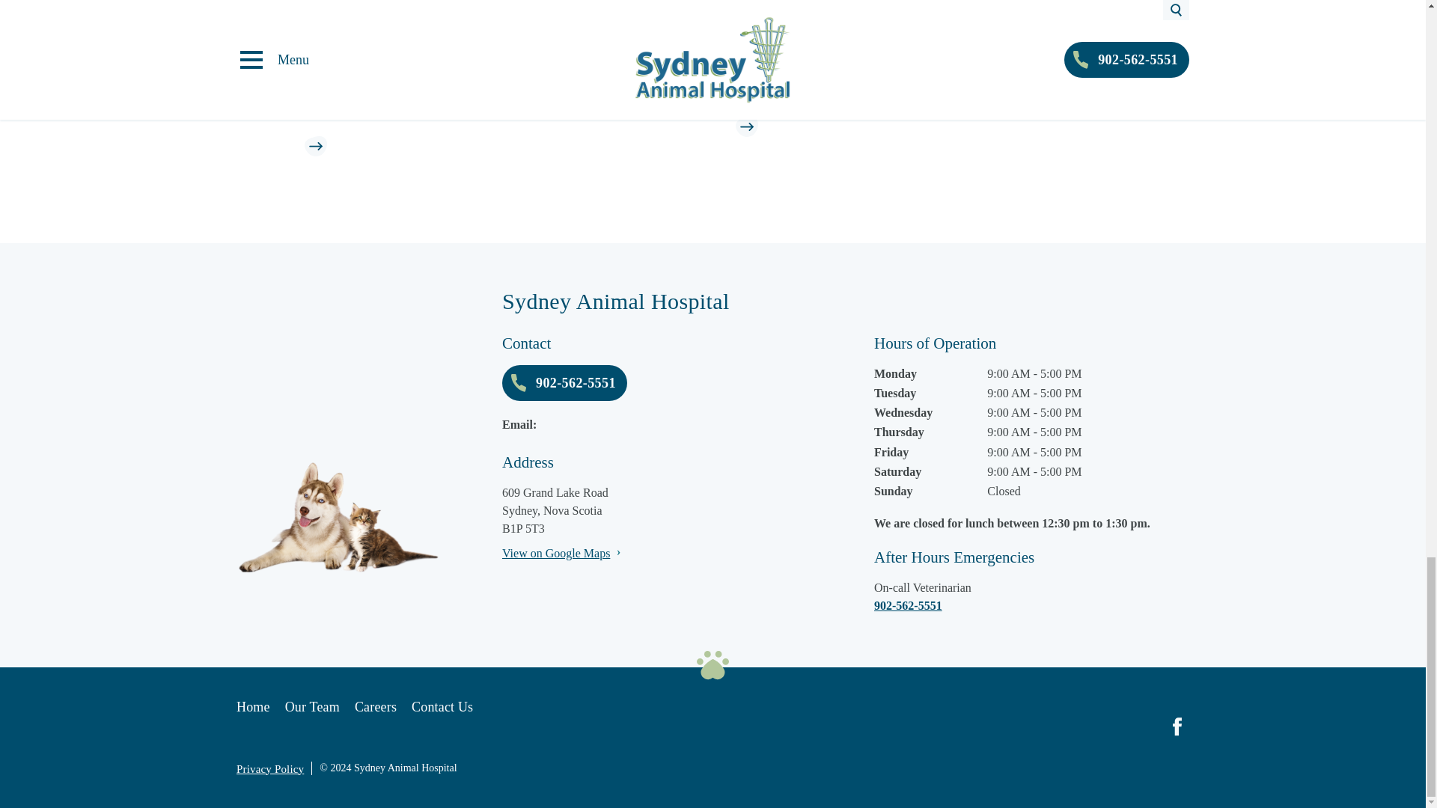  What do you see at coordinates (555, 554) in the screenshot?
I see `View on Google Maps` at bounding box center [555, 554].